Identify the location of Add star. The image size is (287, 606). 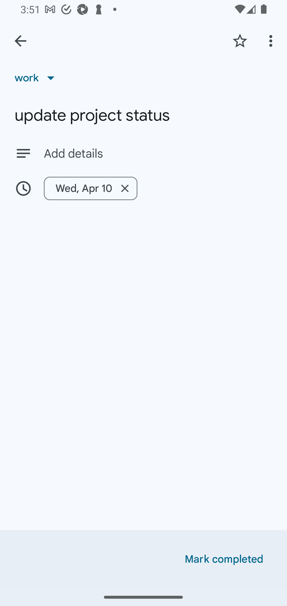
(240, 41).